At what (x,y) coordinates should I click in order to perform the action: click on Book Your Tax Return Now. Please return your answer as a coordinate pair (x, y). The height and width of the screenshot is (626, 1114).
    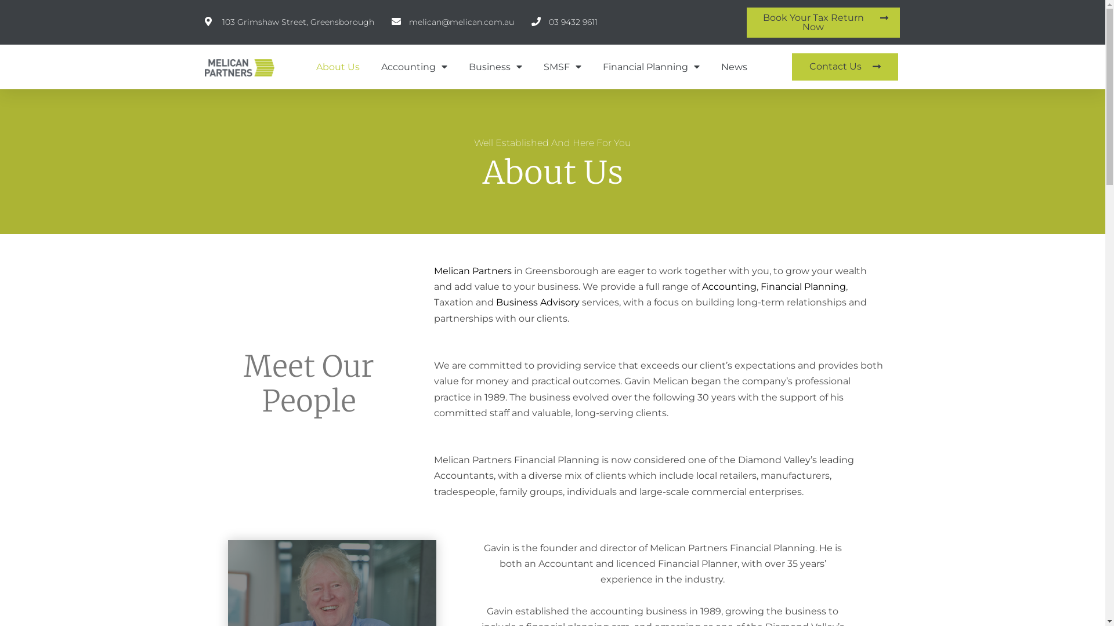
    Looking at the image, I should click on (823, 23).